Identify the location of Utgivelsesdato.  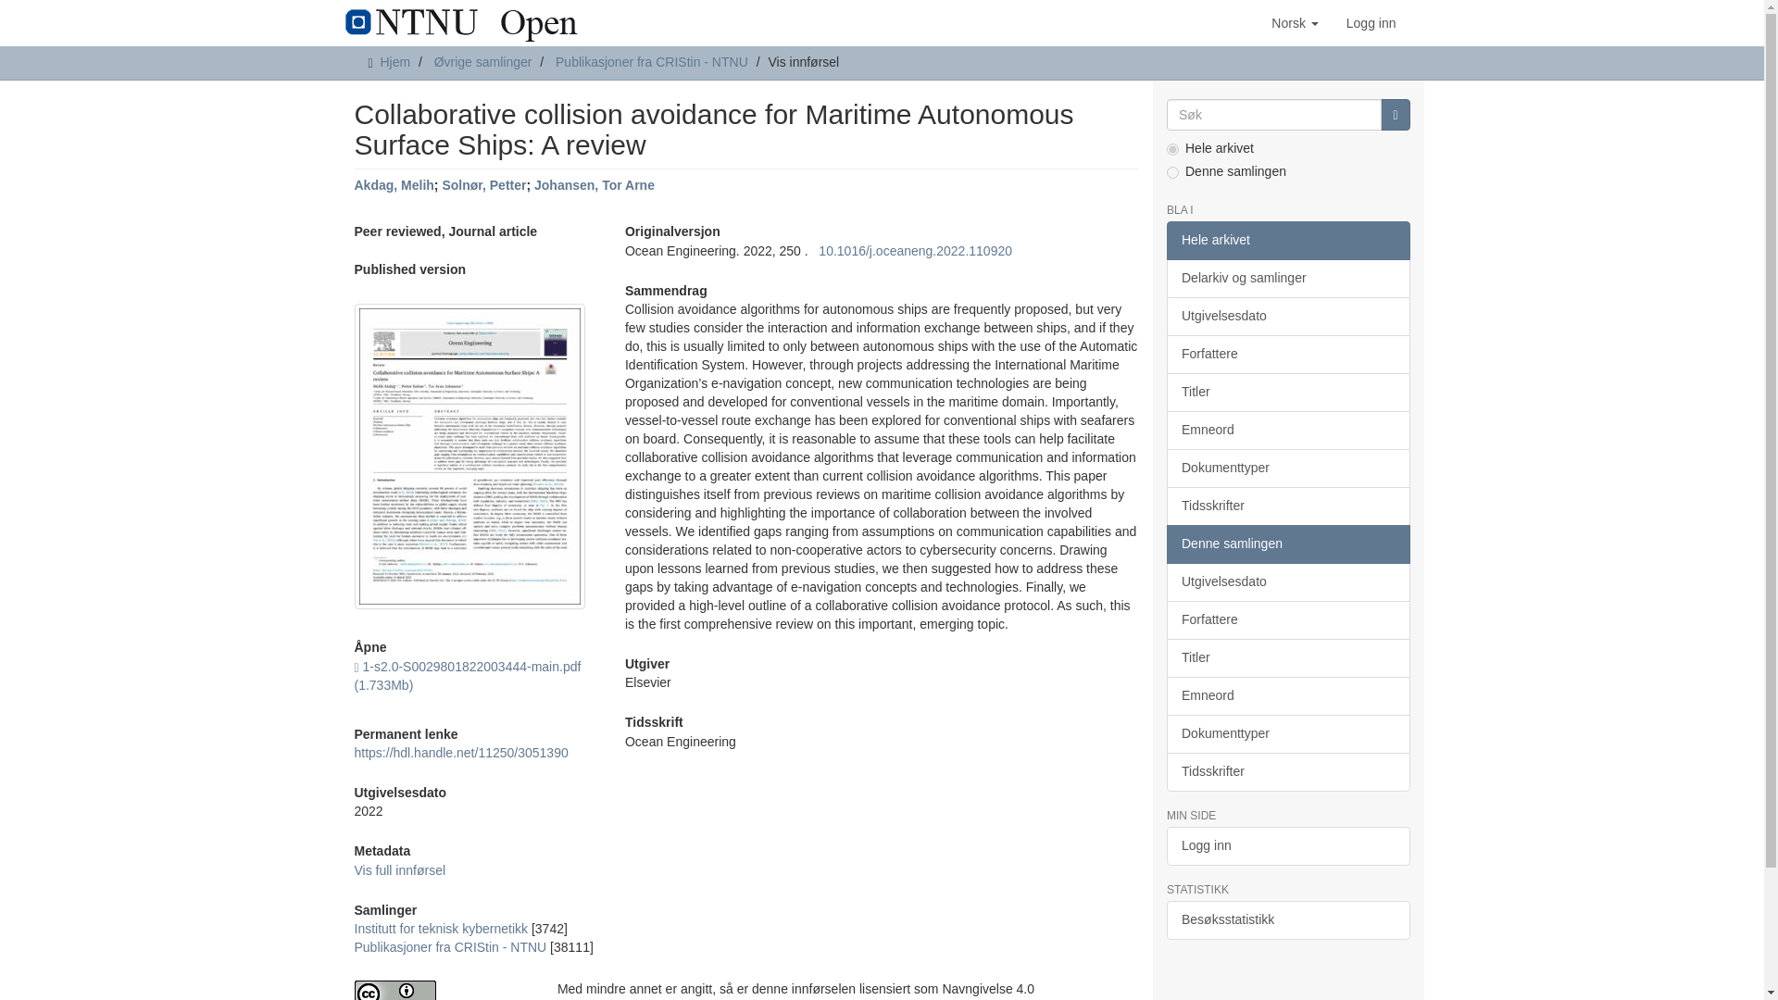
(1287, 316).